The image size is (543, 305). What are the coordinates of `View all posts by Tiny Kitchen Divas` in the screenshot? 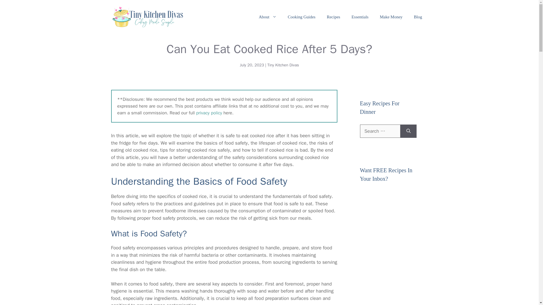 It's located at (283, 65).